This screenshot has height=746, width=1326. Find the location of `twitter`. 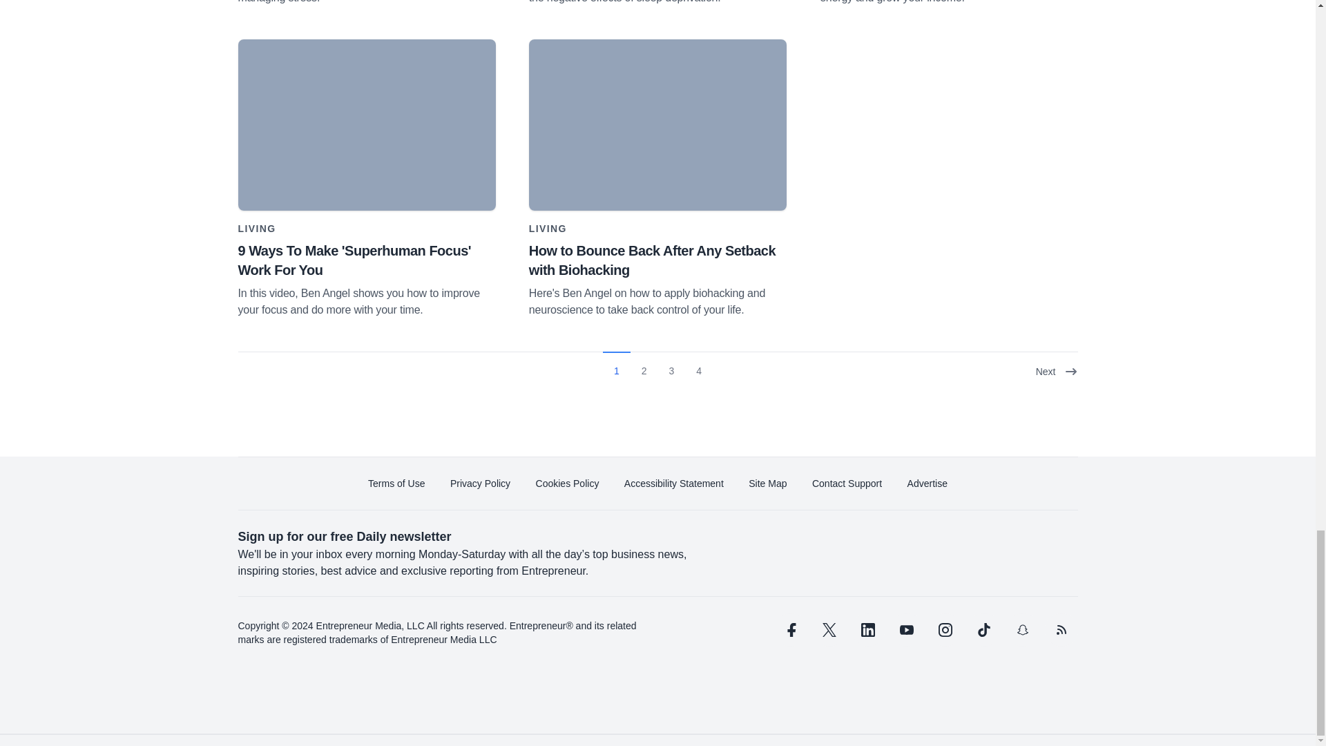

twitter is located at coordinates (829, 630).